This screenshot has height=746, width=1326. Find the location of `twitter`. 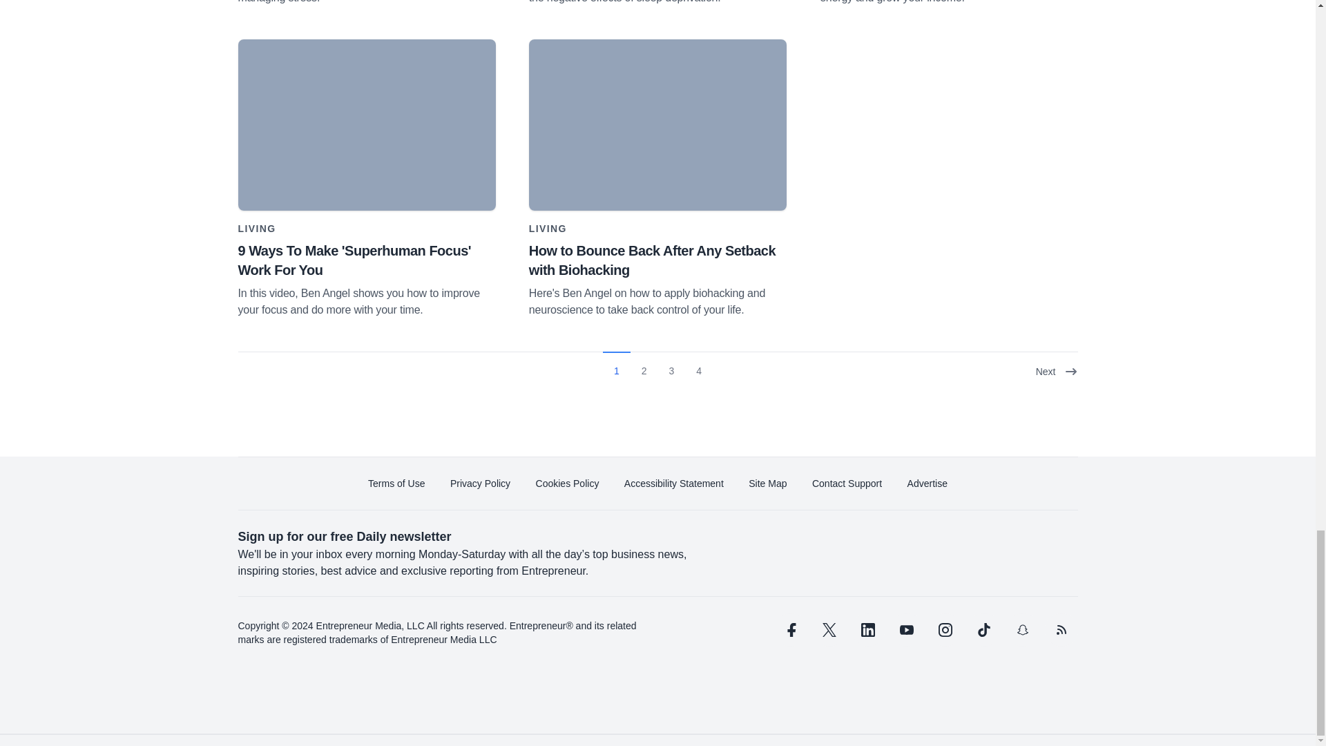

twitter is located at coordinates (829, 630).